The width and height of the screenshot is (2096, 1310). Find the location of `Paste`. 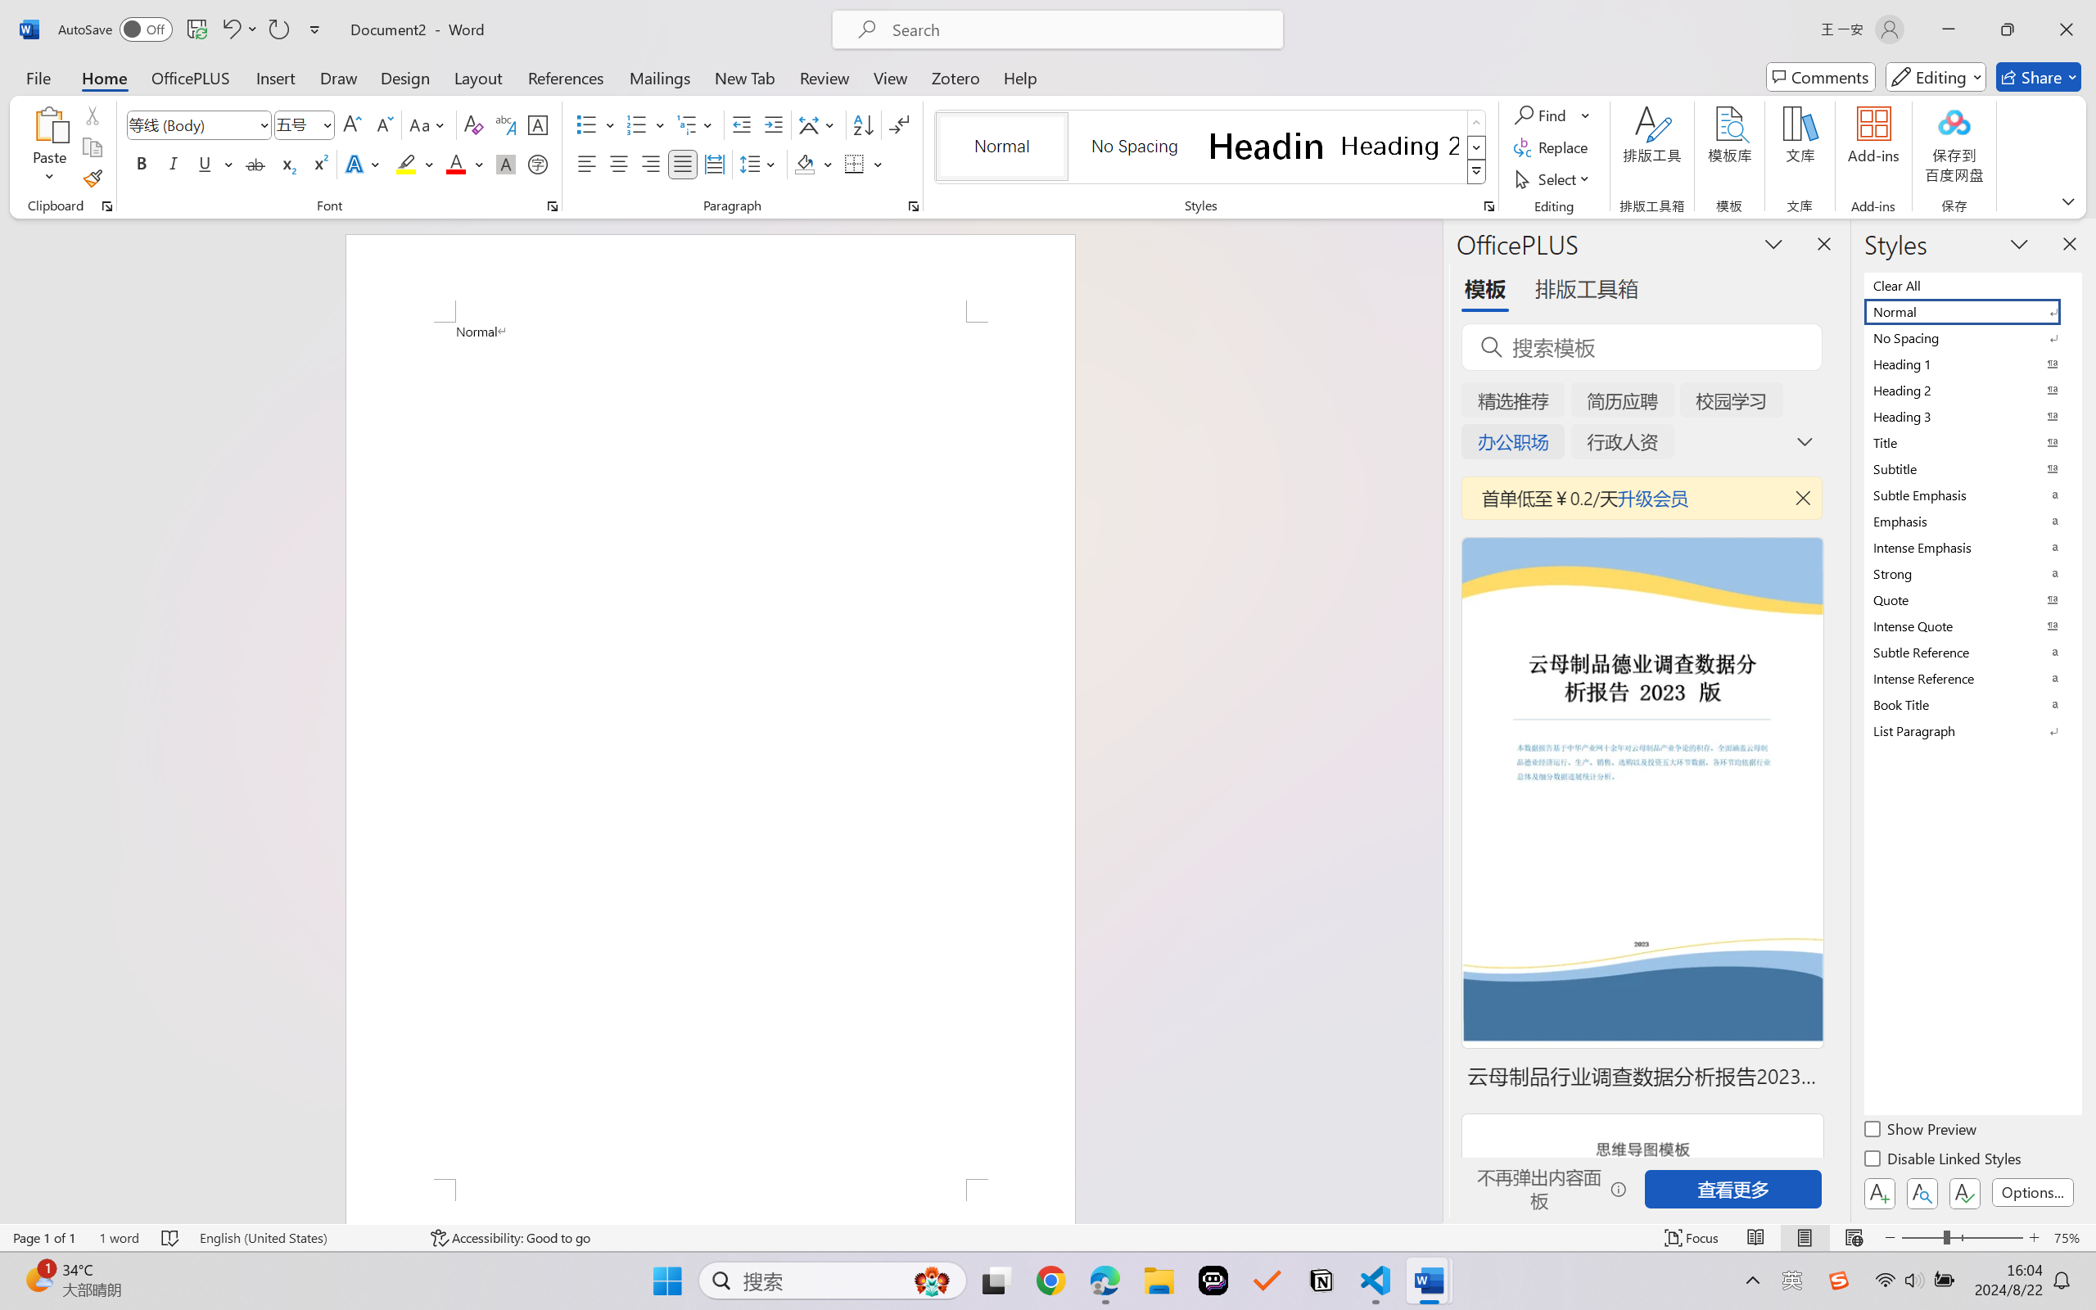

Paste is located at coordinates (50, 124).